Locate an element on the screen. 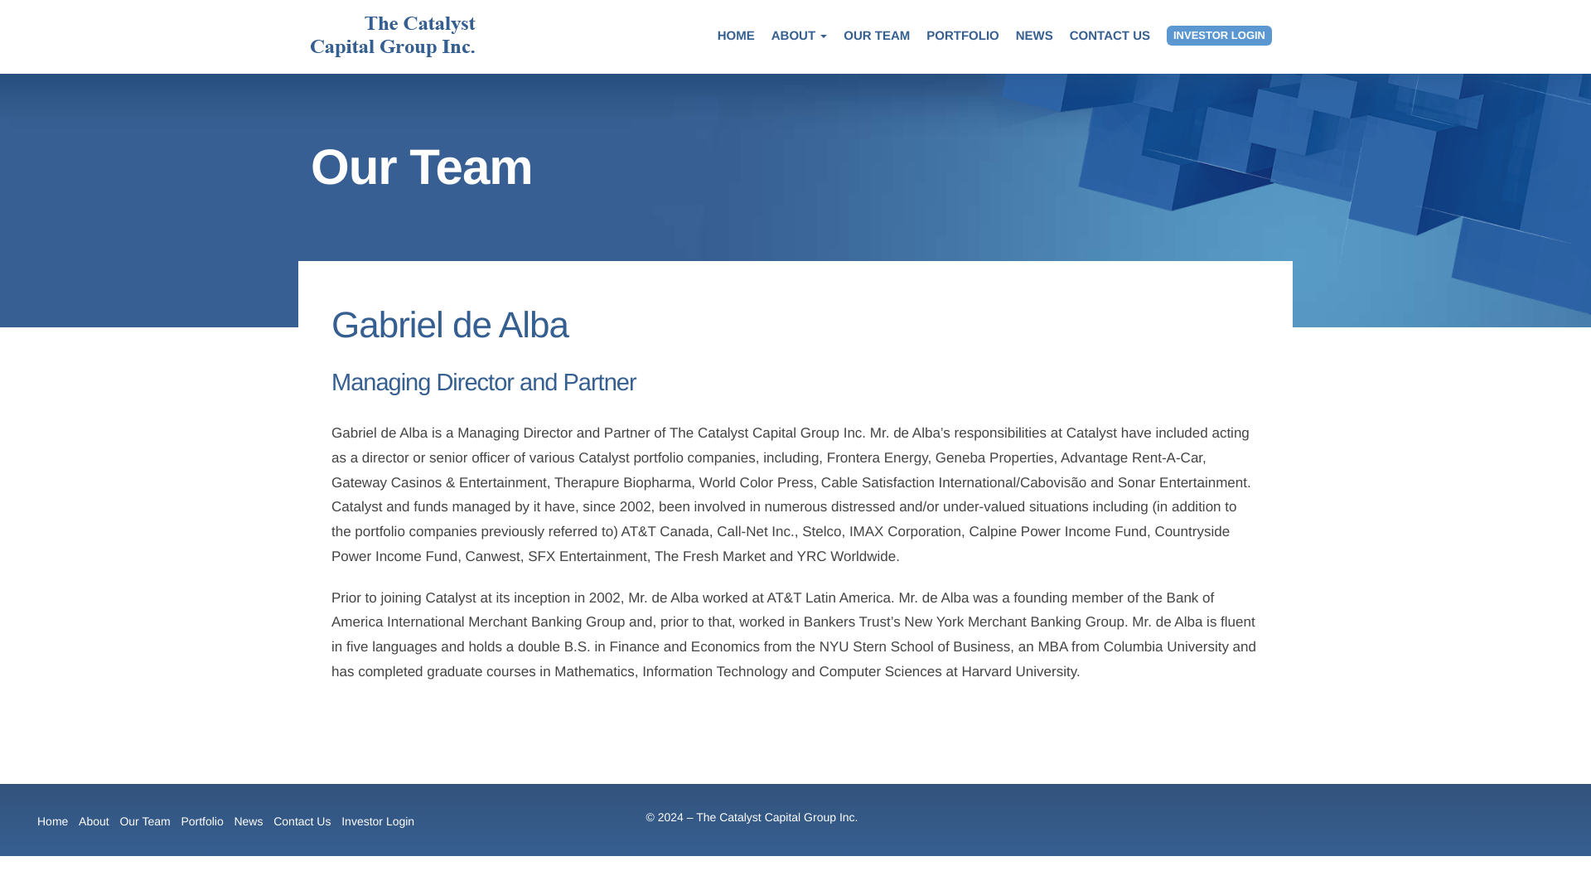 This screenshot has width=1591, height=895. CONTACT US is located at coordinates (1110, 36).